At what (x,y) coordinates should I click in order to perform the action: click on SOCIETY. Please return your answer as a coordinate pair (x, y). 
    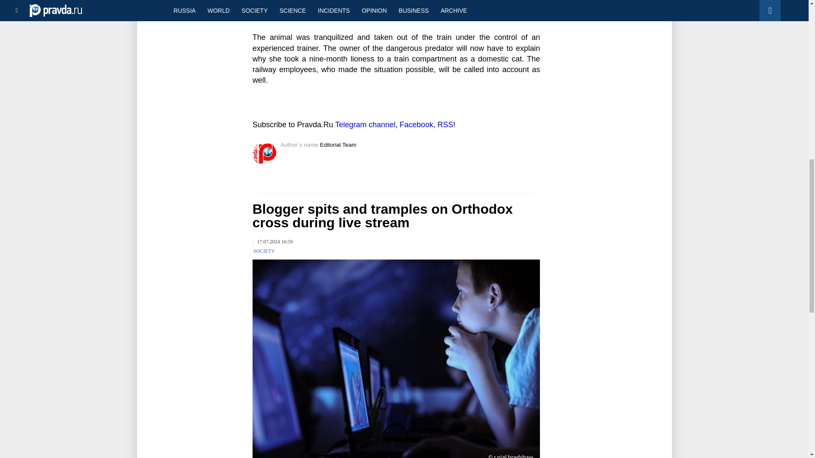
    Looking at the image, I should click on (264, 251).